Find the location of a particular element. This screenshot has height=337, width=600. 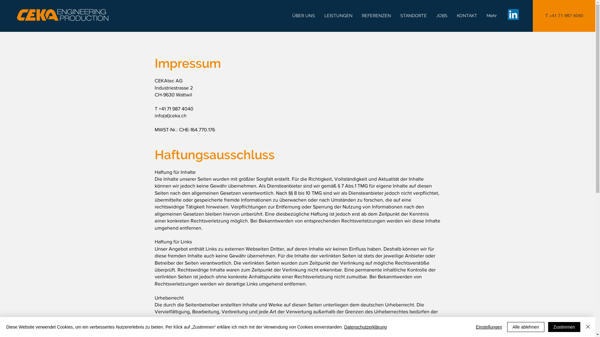

T +41 71 987 4040 is located at coordinates (564, 16).